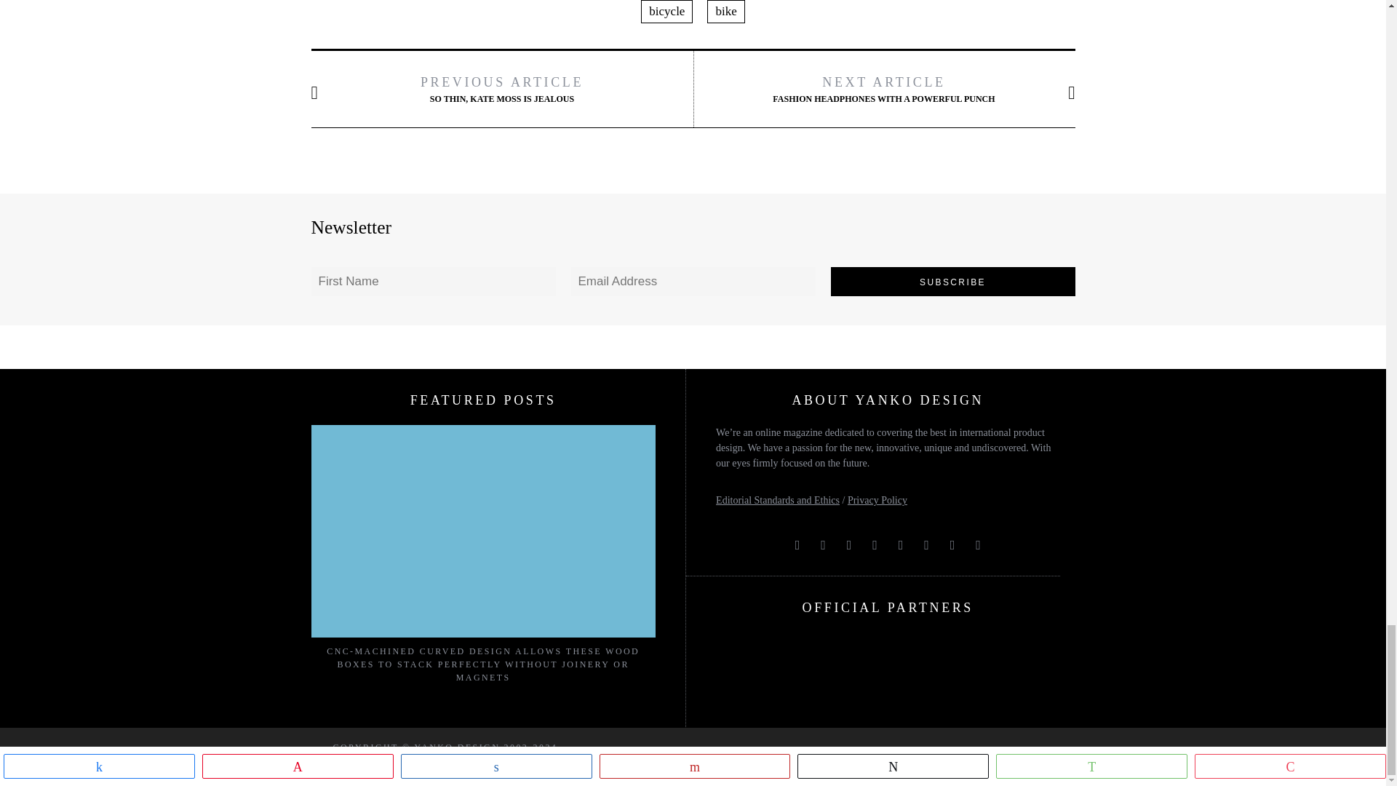  Describe the element at coordinates (877, 501) in the screenshot. I see `Privacy Policy` at that location.